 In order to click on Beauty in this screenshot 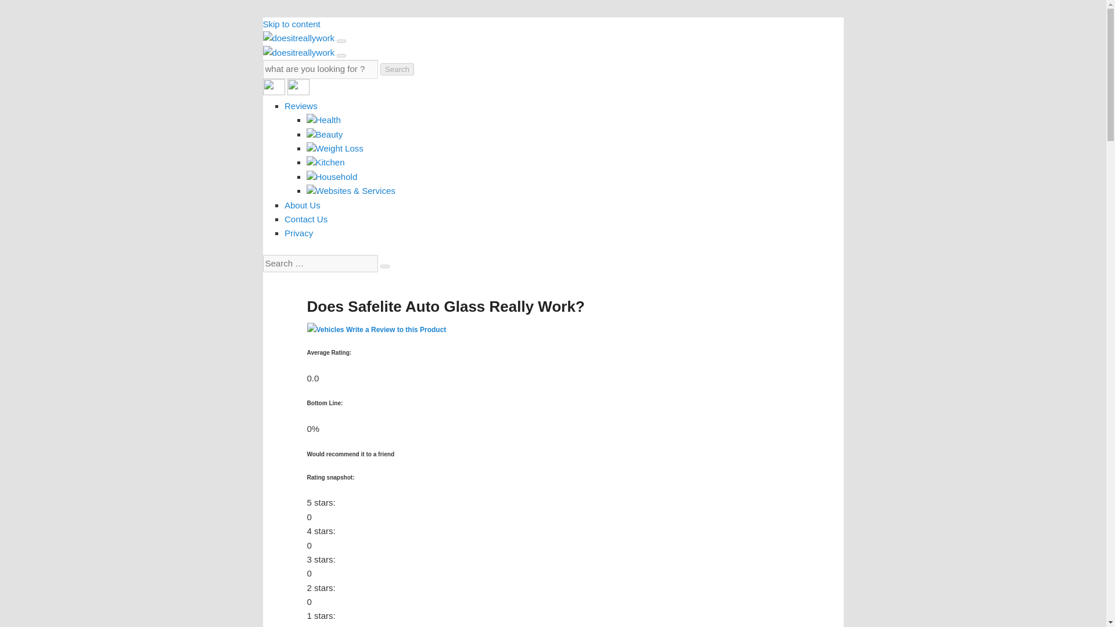, I will do `click(325, 134)`.